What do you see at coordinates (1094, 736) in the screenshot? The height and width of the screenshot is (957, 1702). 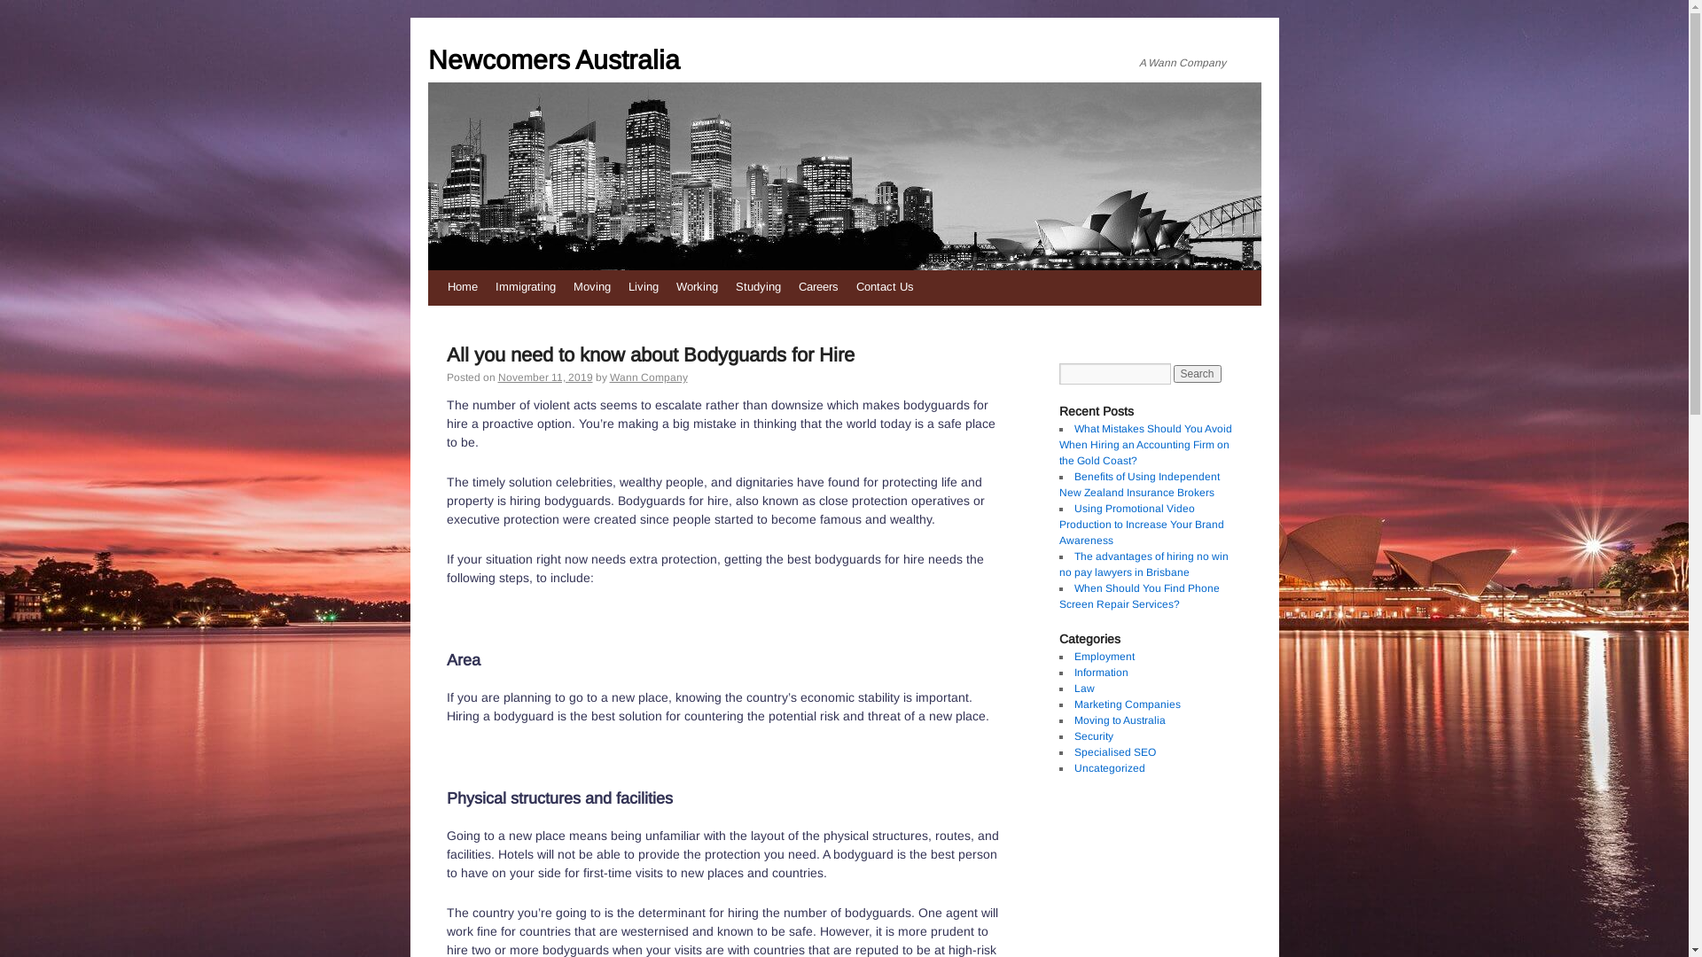 I see `Security` at bounding box center [1094, 736].